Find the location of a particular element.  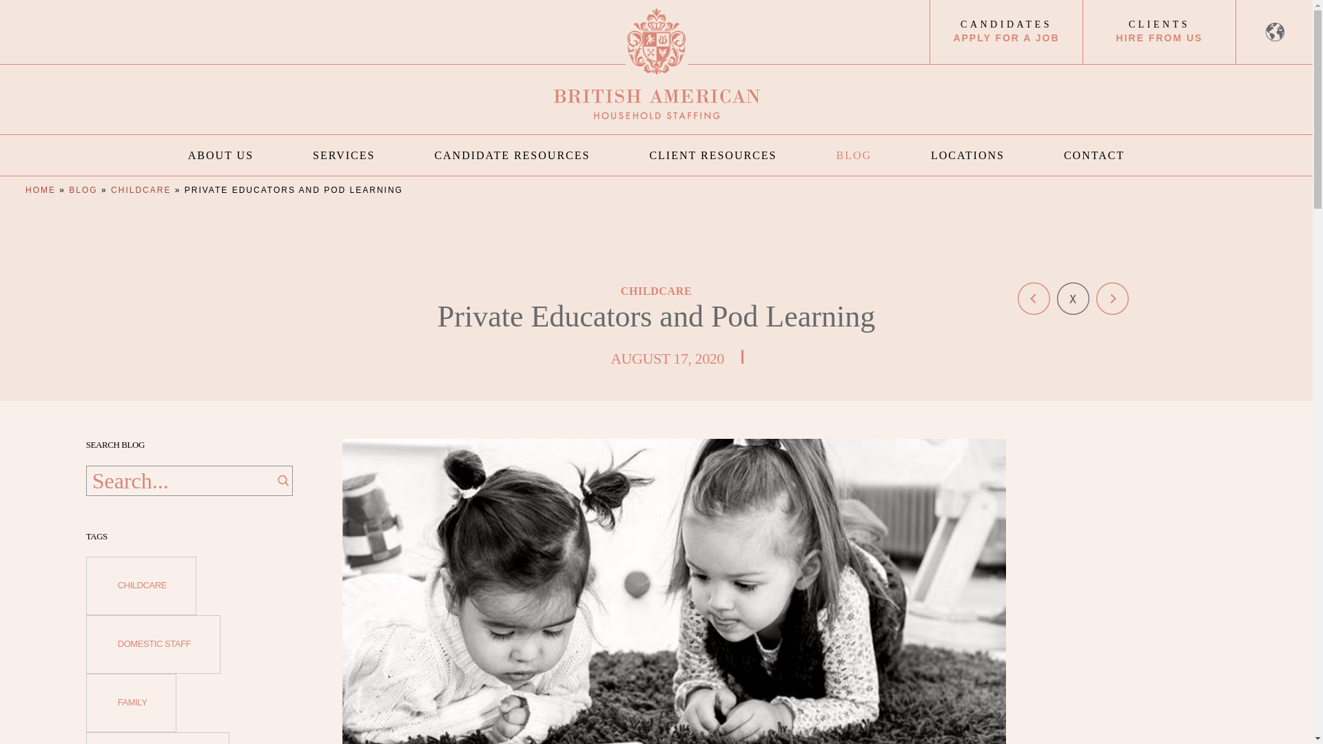

APPLY FOR A JOB is located at coordinates (1006, 38).